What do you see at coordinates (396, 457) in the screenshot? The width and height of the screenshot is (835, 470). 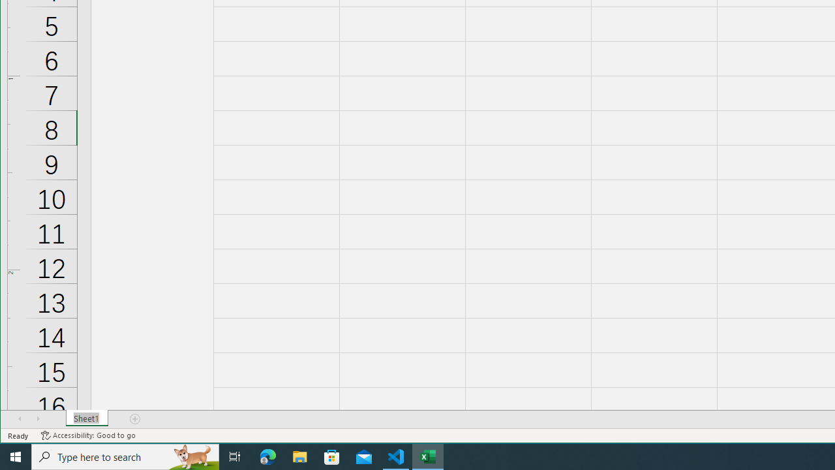 I see `Visual Studio Code - 1 running window` at bounding box center [396, 457].